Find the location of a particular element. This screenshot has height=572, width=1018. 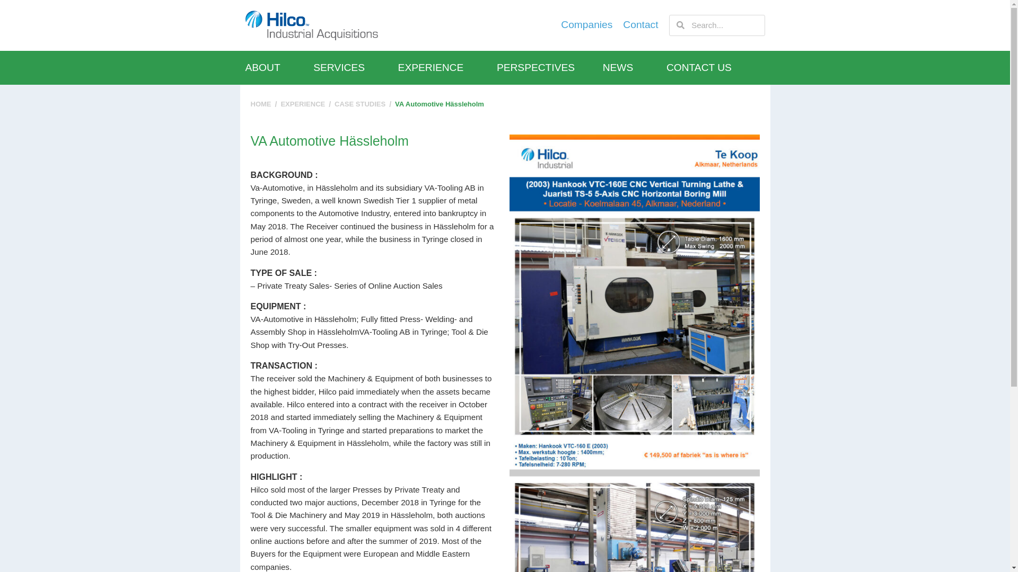

CONTACT US is located at coordinates (716, 68).